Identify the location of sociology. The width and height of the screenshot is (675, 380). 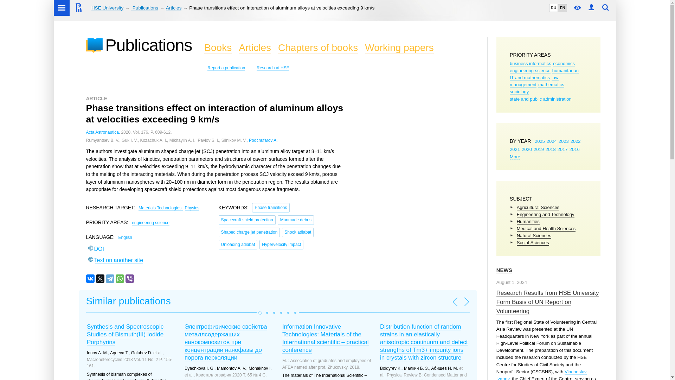
(519, 91).